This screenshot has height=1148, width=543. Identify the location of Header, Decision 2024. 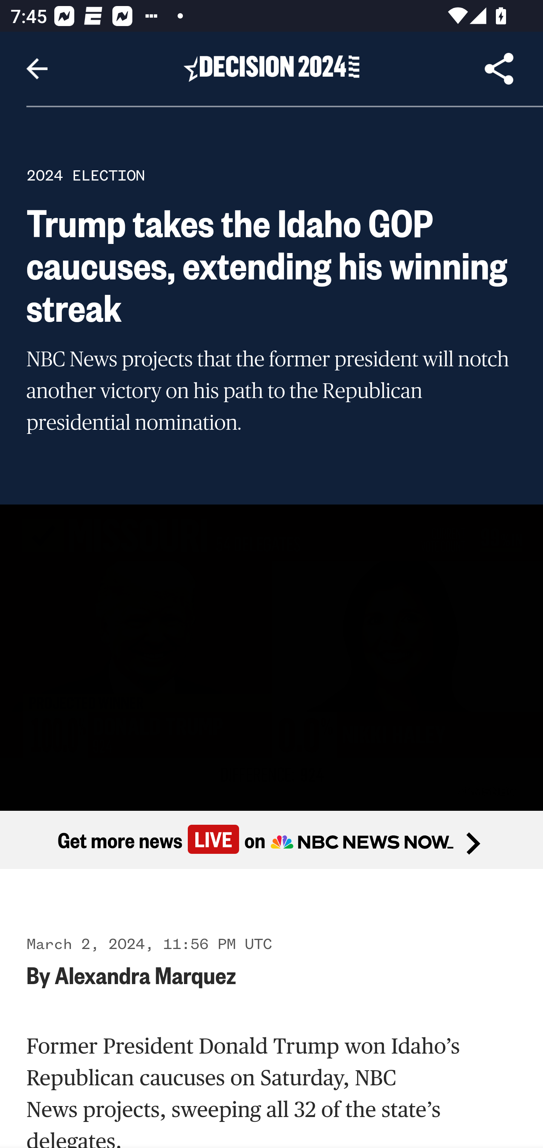
(271, 68).